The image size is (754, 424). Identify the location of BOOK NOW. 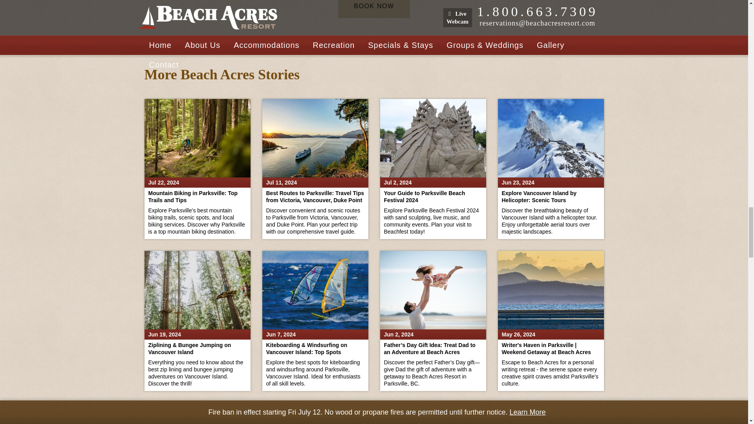
(374, 9).